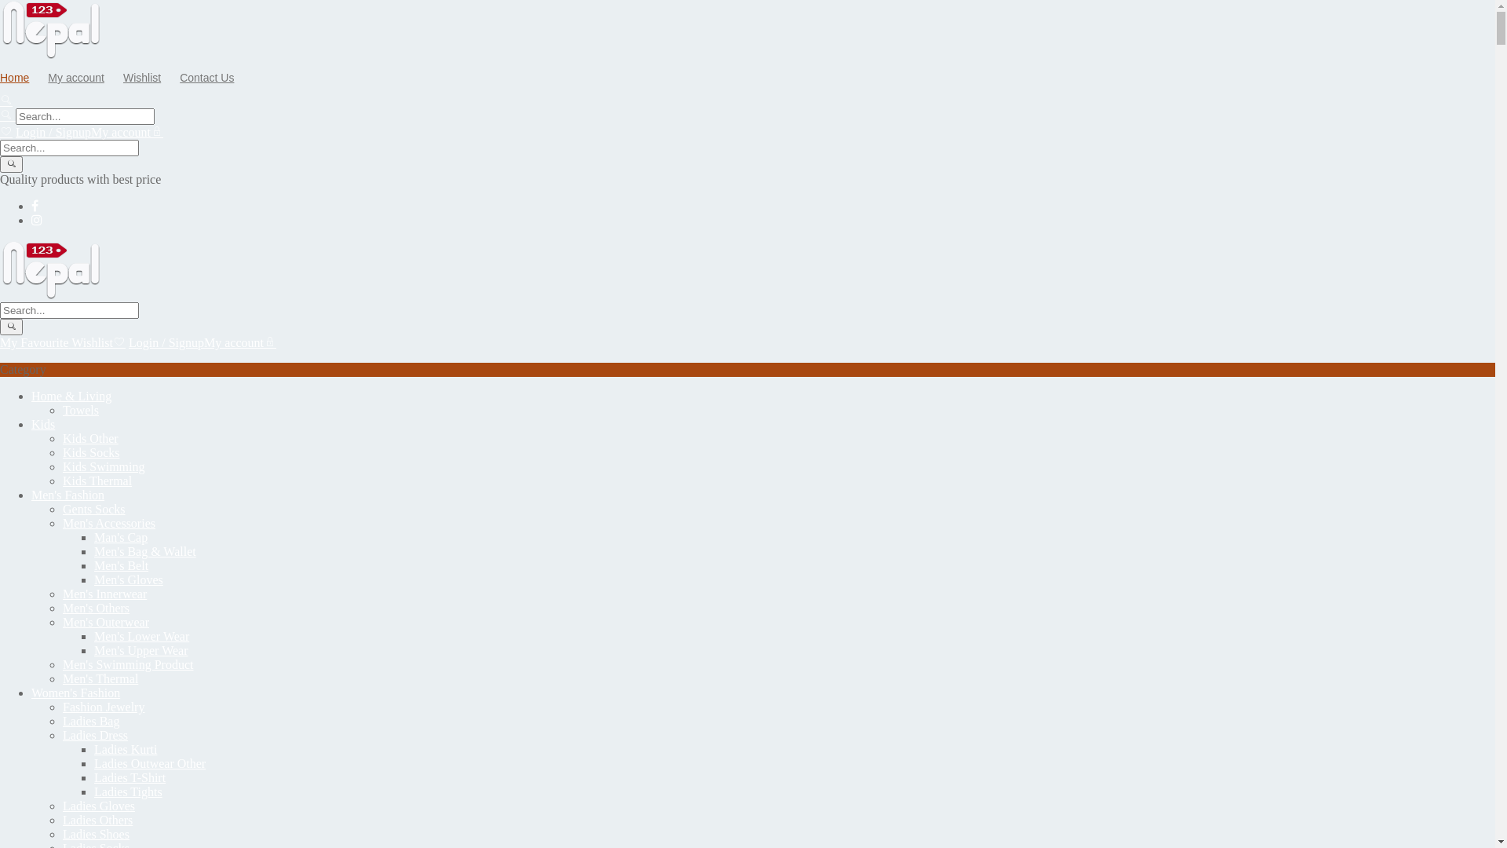 This screenshot has width=1507, height=848. I want to click on Men's Bag & Wallet, so click(145, 551).